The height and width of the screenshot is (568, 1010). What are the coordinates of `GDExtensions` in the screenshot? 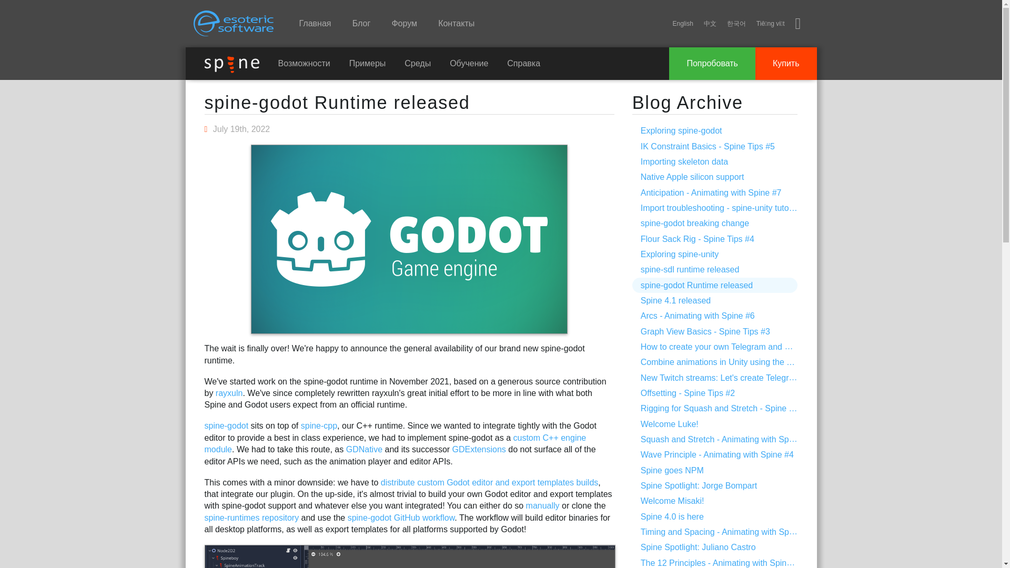 It's located at (479, 449).